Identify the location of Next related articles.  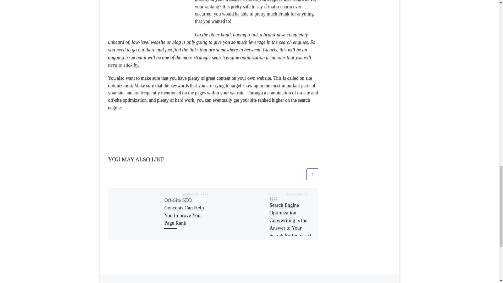
(312, 174).